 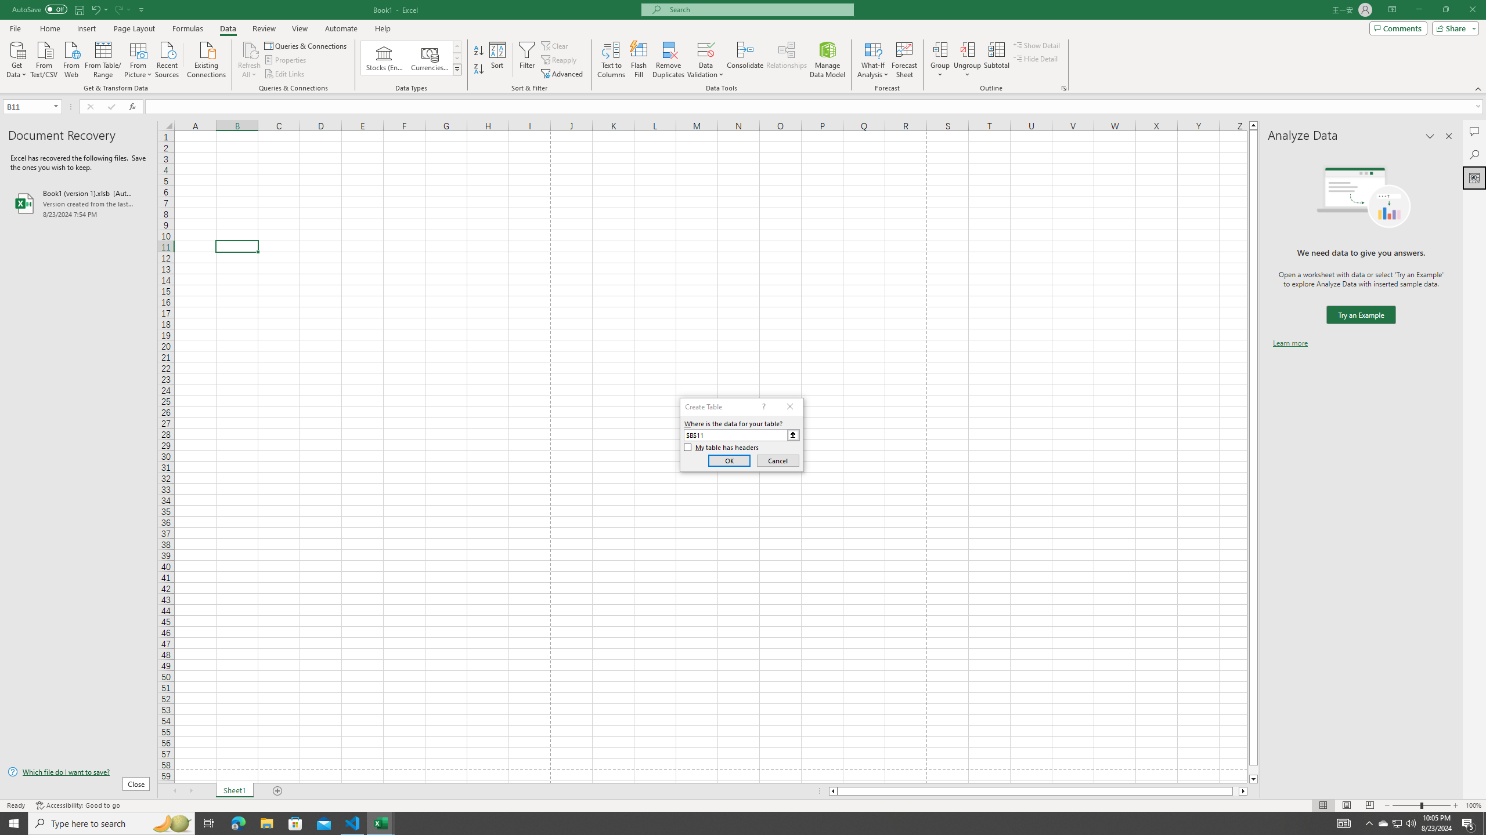 I want to click on Task Pane Options, so click(x=1430, y=136).